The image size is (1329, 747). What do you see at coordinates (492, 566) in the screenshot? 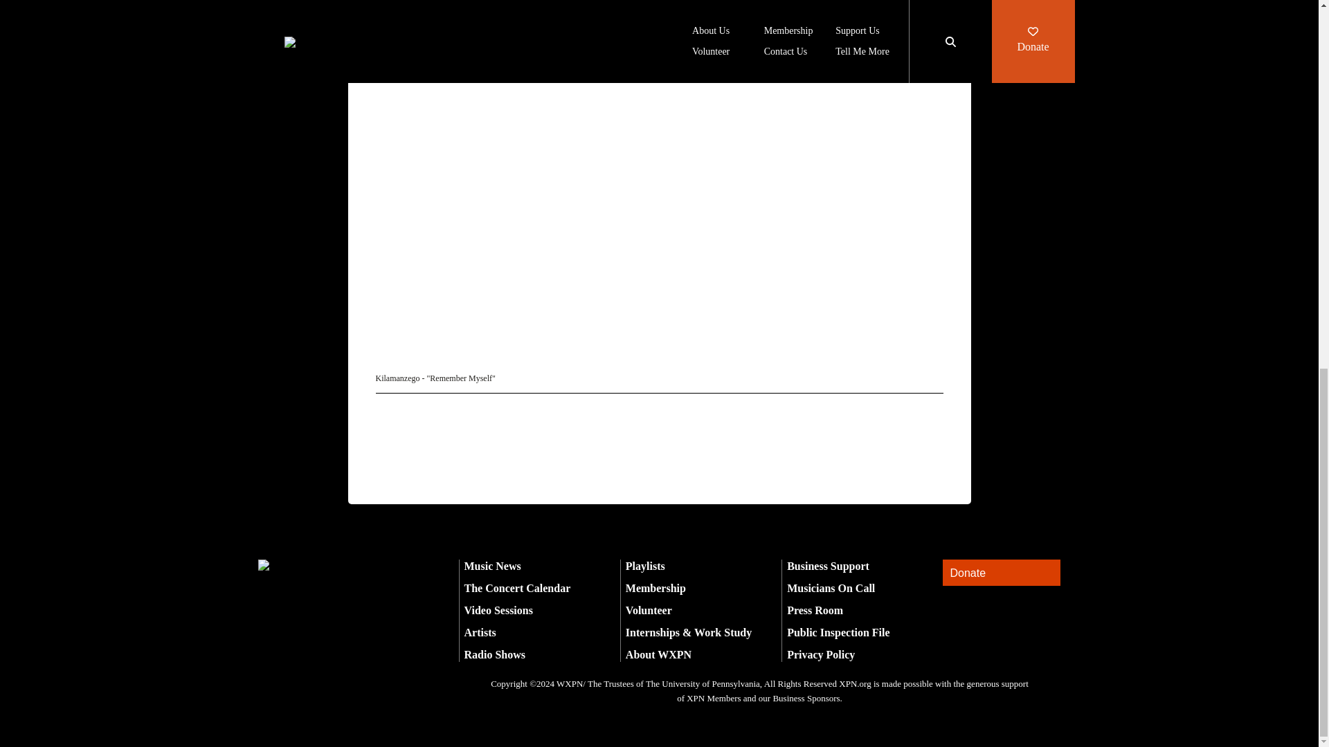
I see `Music News` at bounding box center [492, 566].